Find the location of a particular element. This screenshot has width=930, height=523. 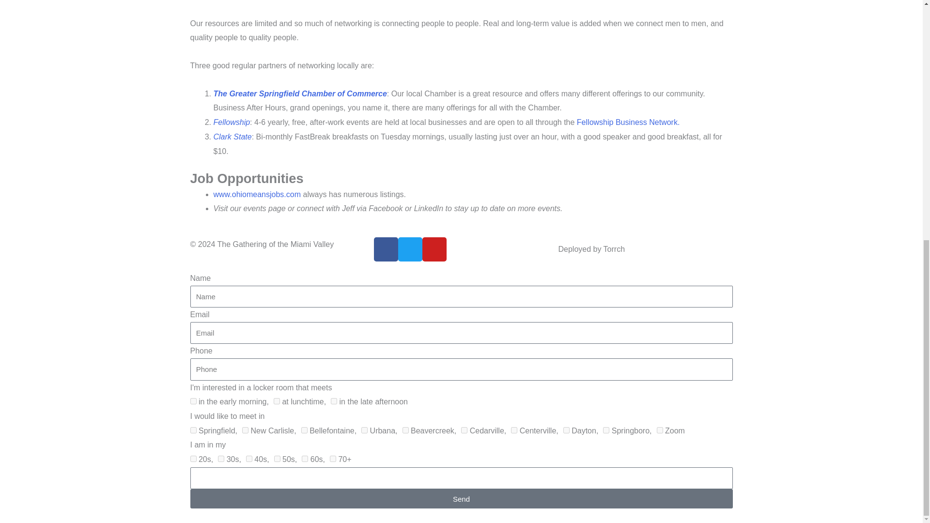

Deployed by Torrch is located at coordinates (591, 249).